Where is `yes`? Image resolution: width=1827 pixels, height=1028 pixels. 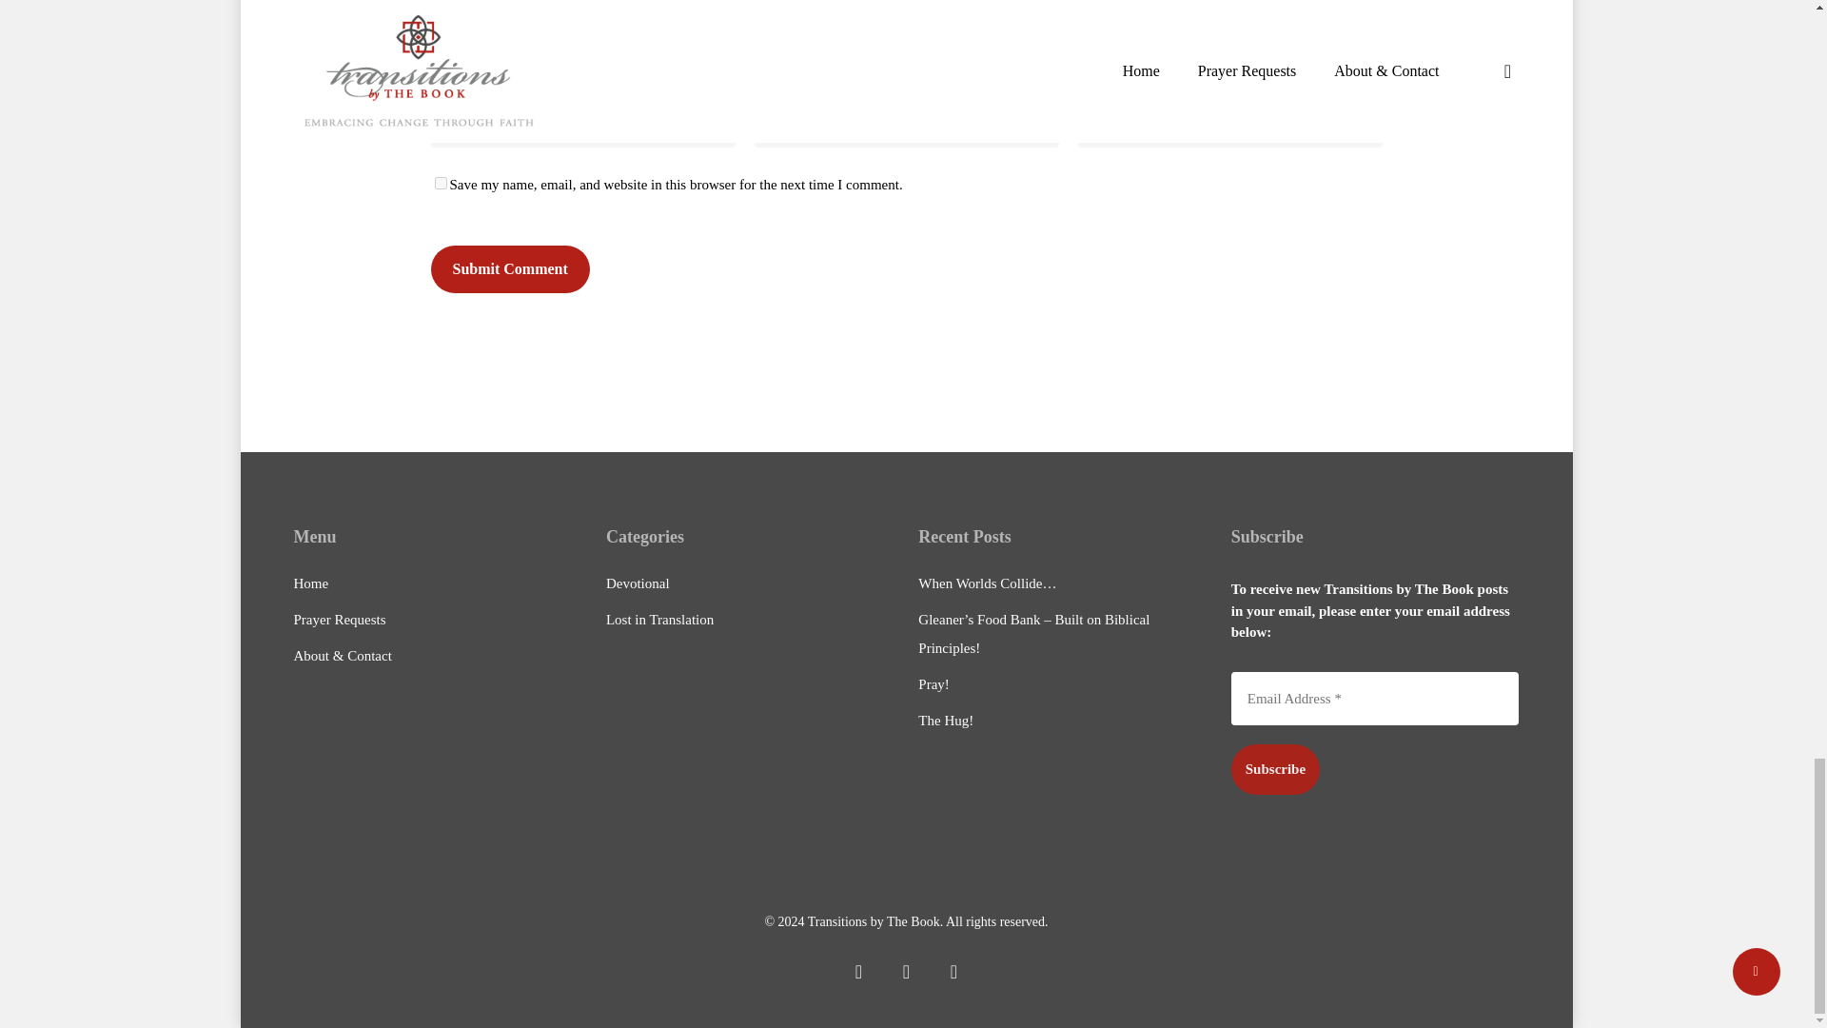 yes is located at coordinates (440, 183).